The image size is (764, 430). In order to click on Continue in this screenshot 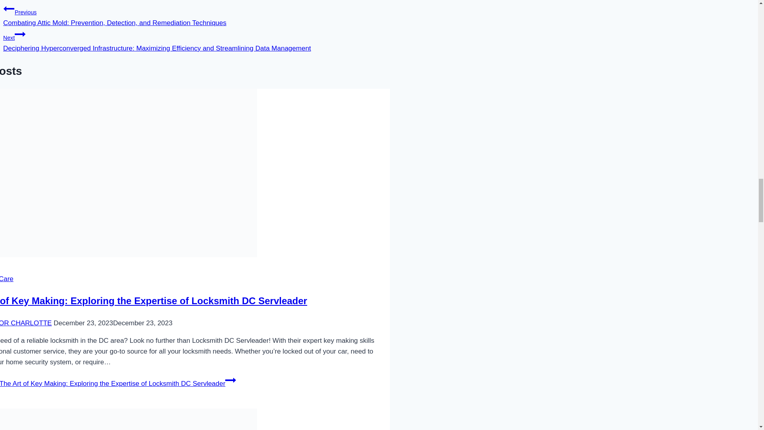, I will do `click(20, 34)`.